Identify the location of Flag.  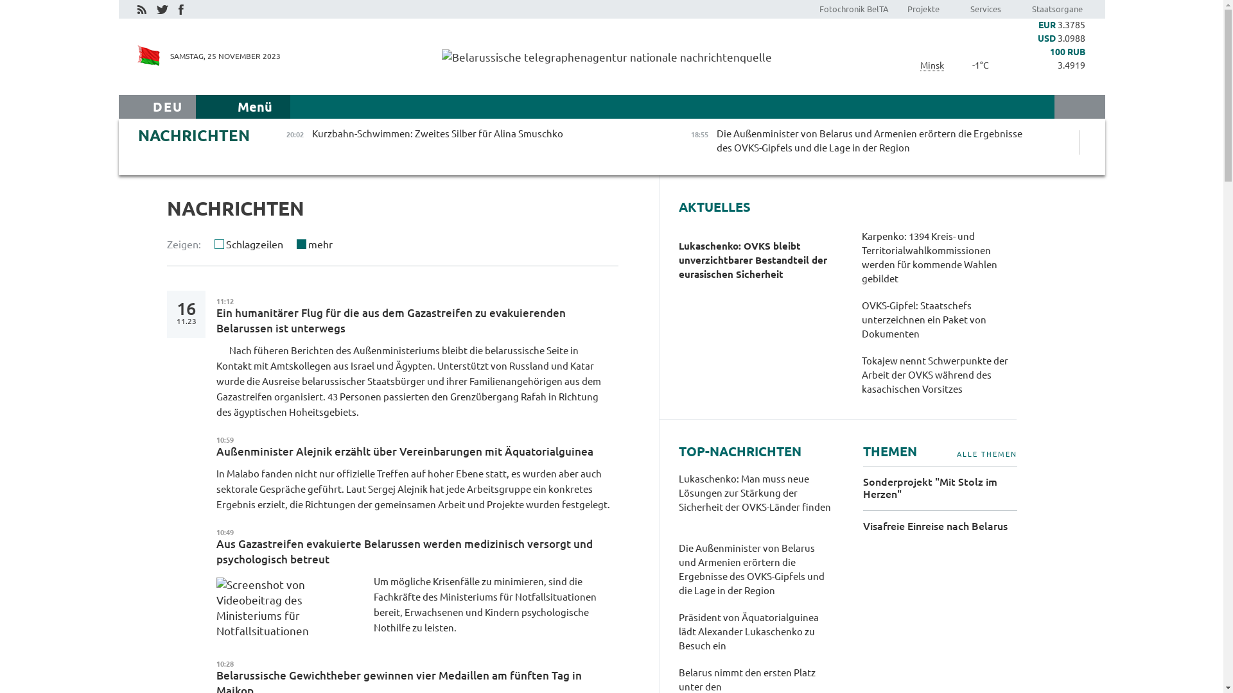
(149, 57).